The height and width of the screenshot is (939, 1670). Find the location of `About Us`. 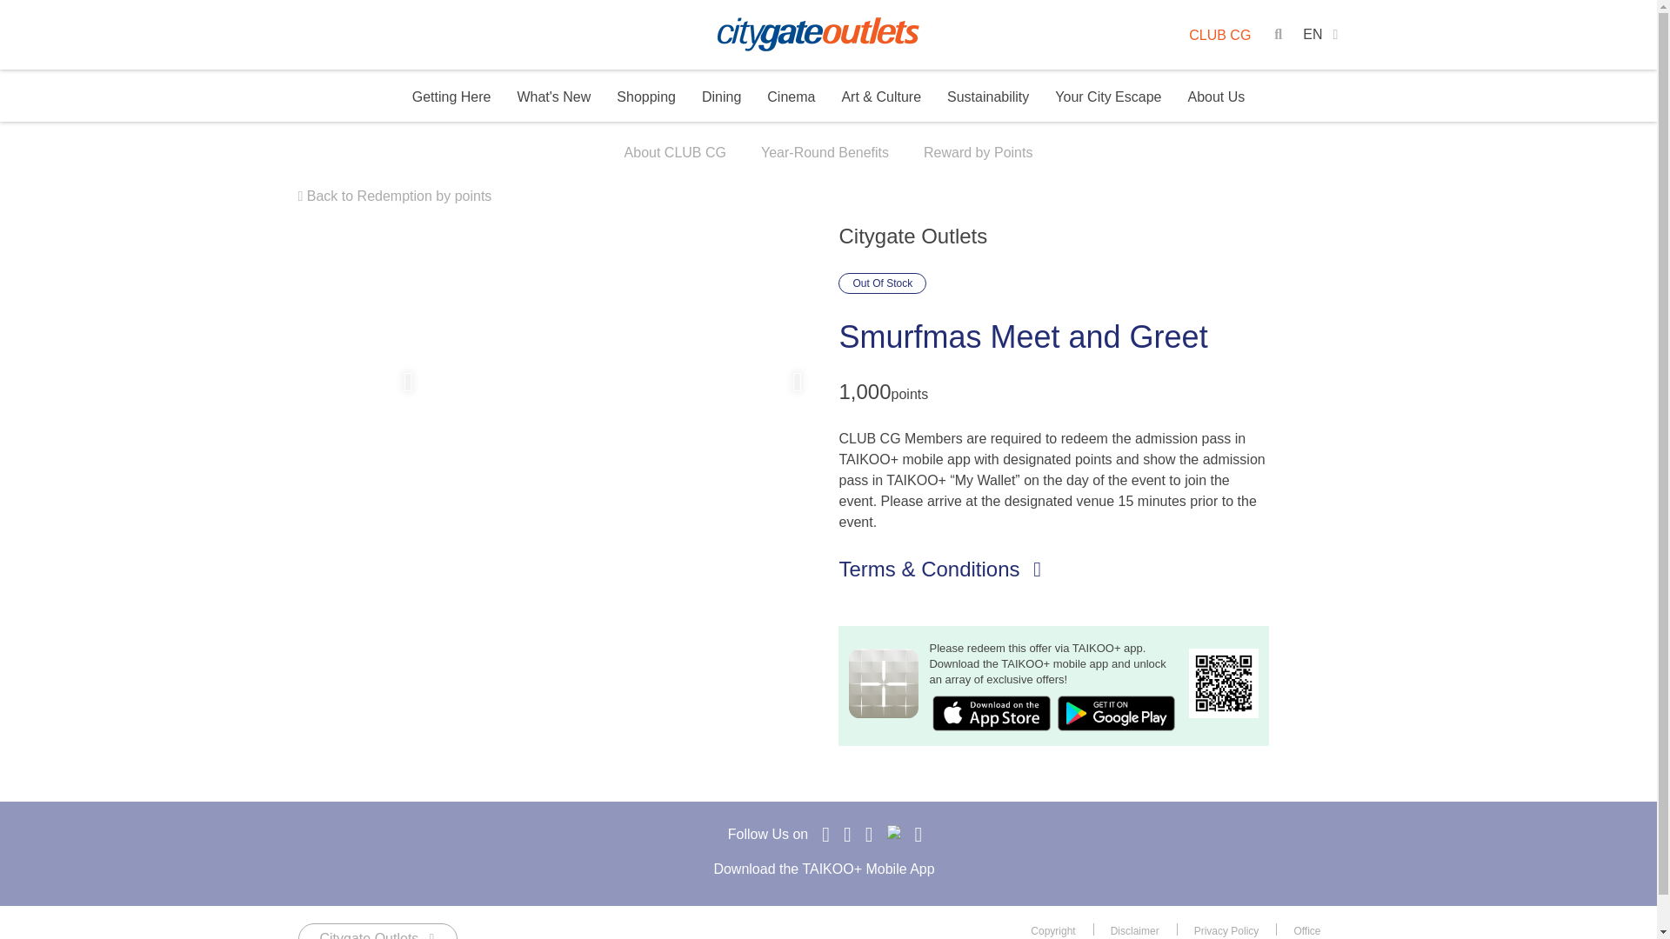

About Us is located at coordinates (1216, 97).